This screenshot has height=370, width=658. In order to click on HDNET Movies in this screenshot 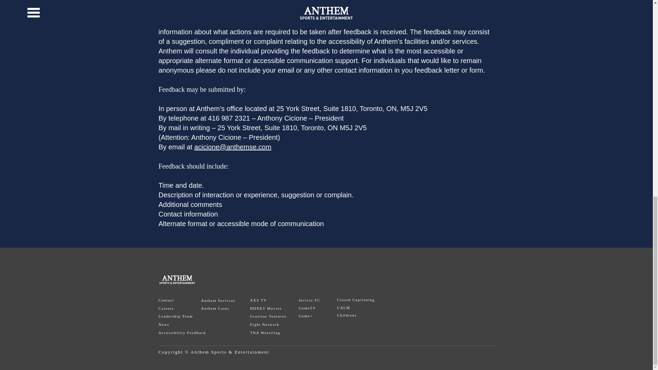, I will do `click(266, 308)`.